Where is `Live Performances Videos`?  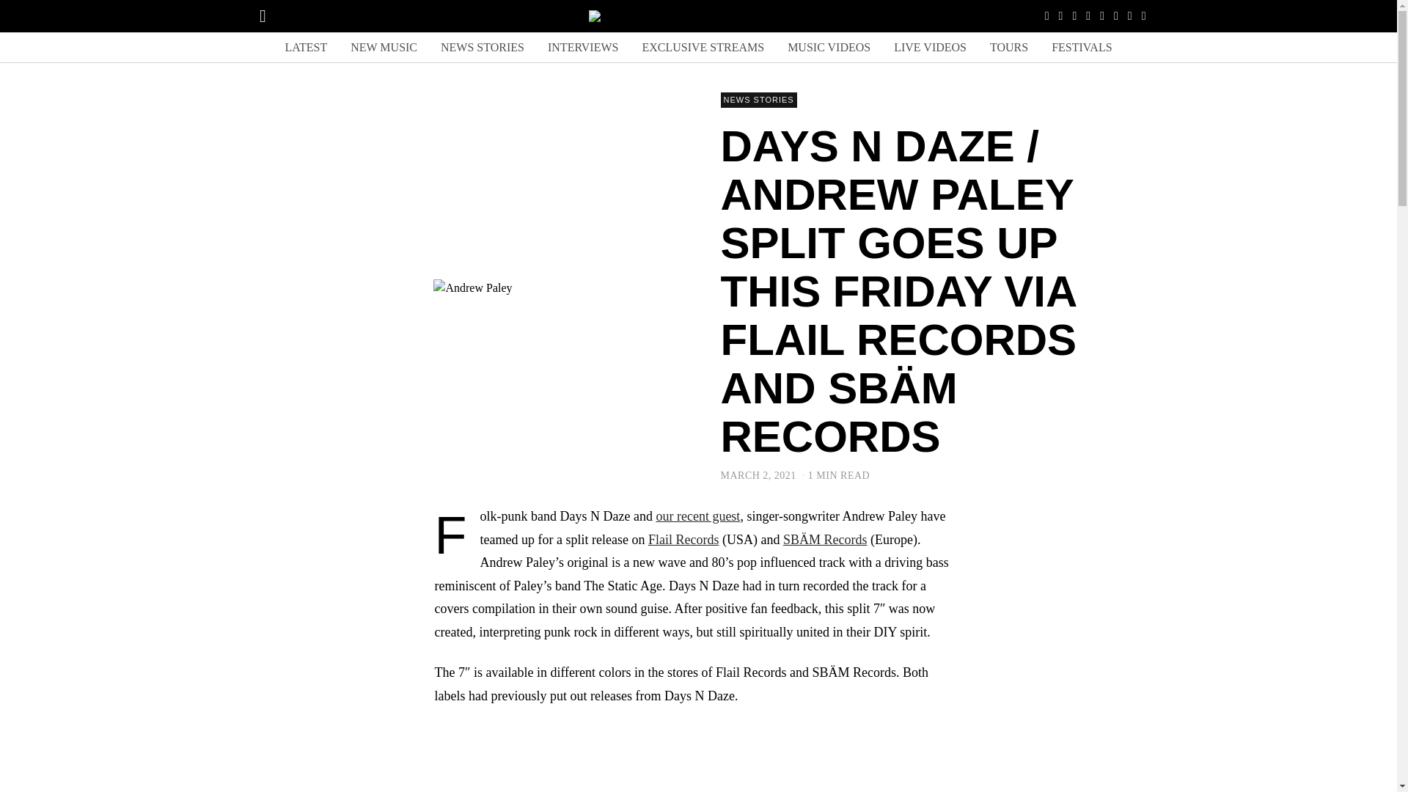
Live Performances Videos is located at coordinates (930, 48).